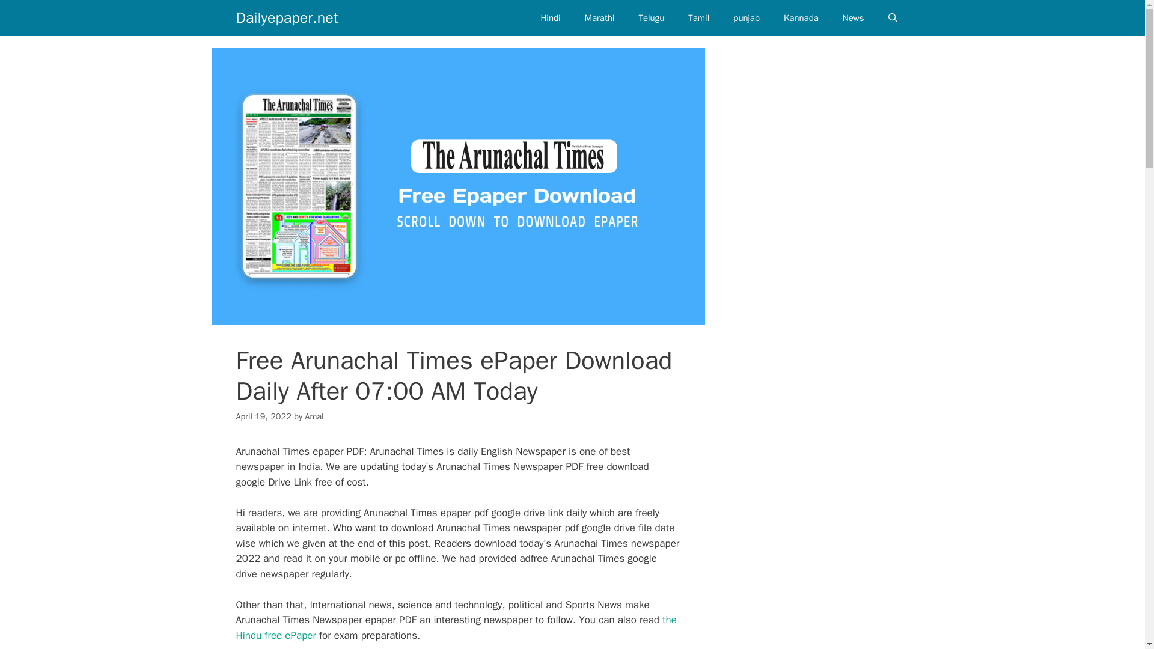 Image resolution: width=1154 pixels, height=649 pixels. I want to click on punjab, so click(746, 18).